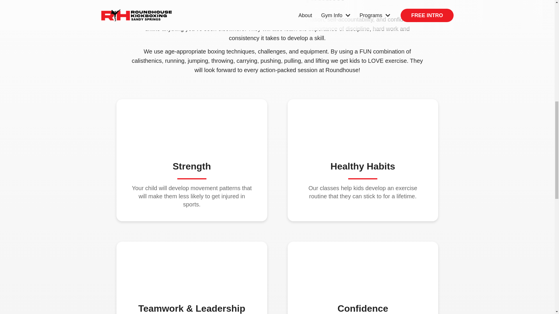 The image size is (559, 314). Describe the element at coordinates (192, 125) in the screenshot. I see `Kids Program 2` at that location.